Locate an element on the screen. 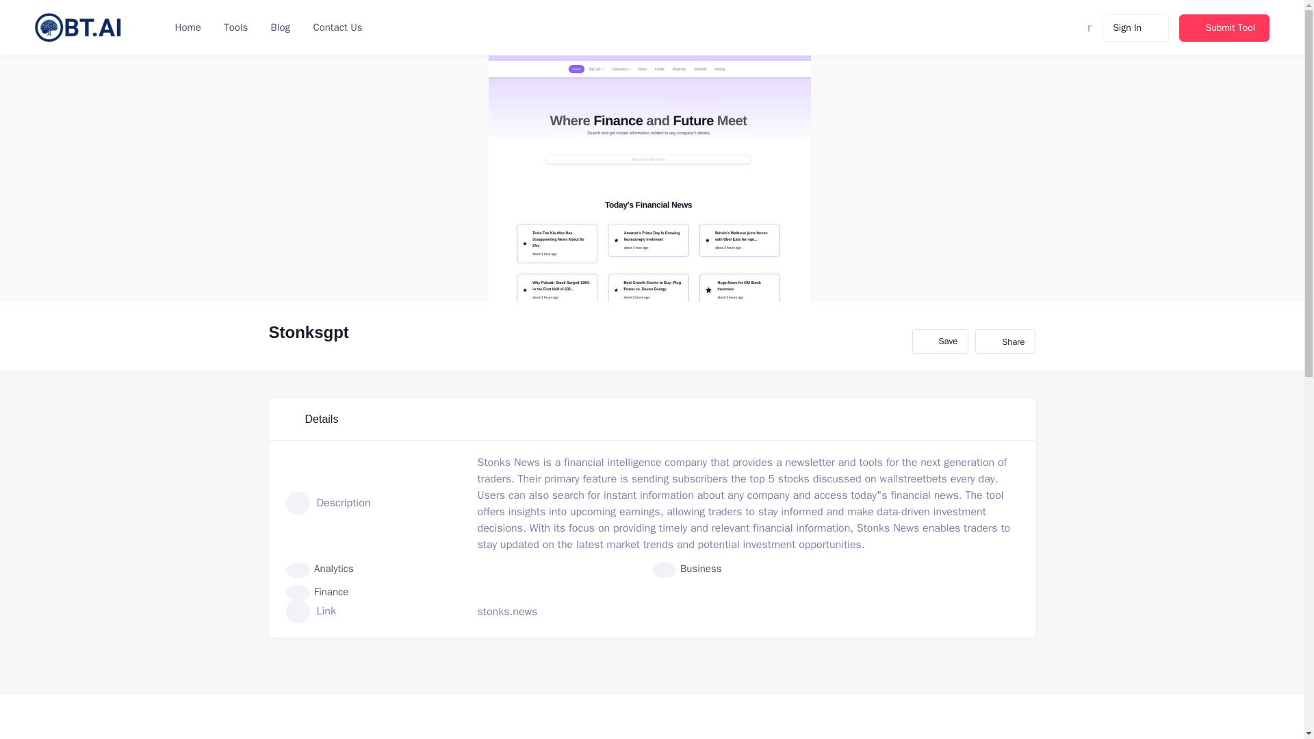  Analytics is located at coordinates (320, 569).